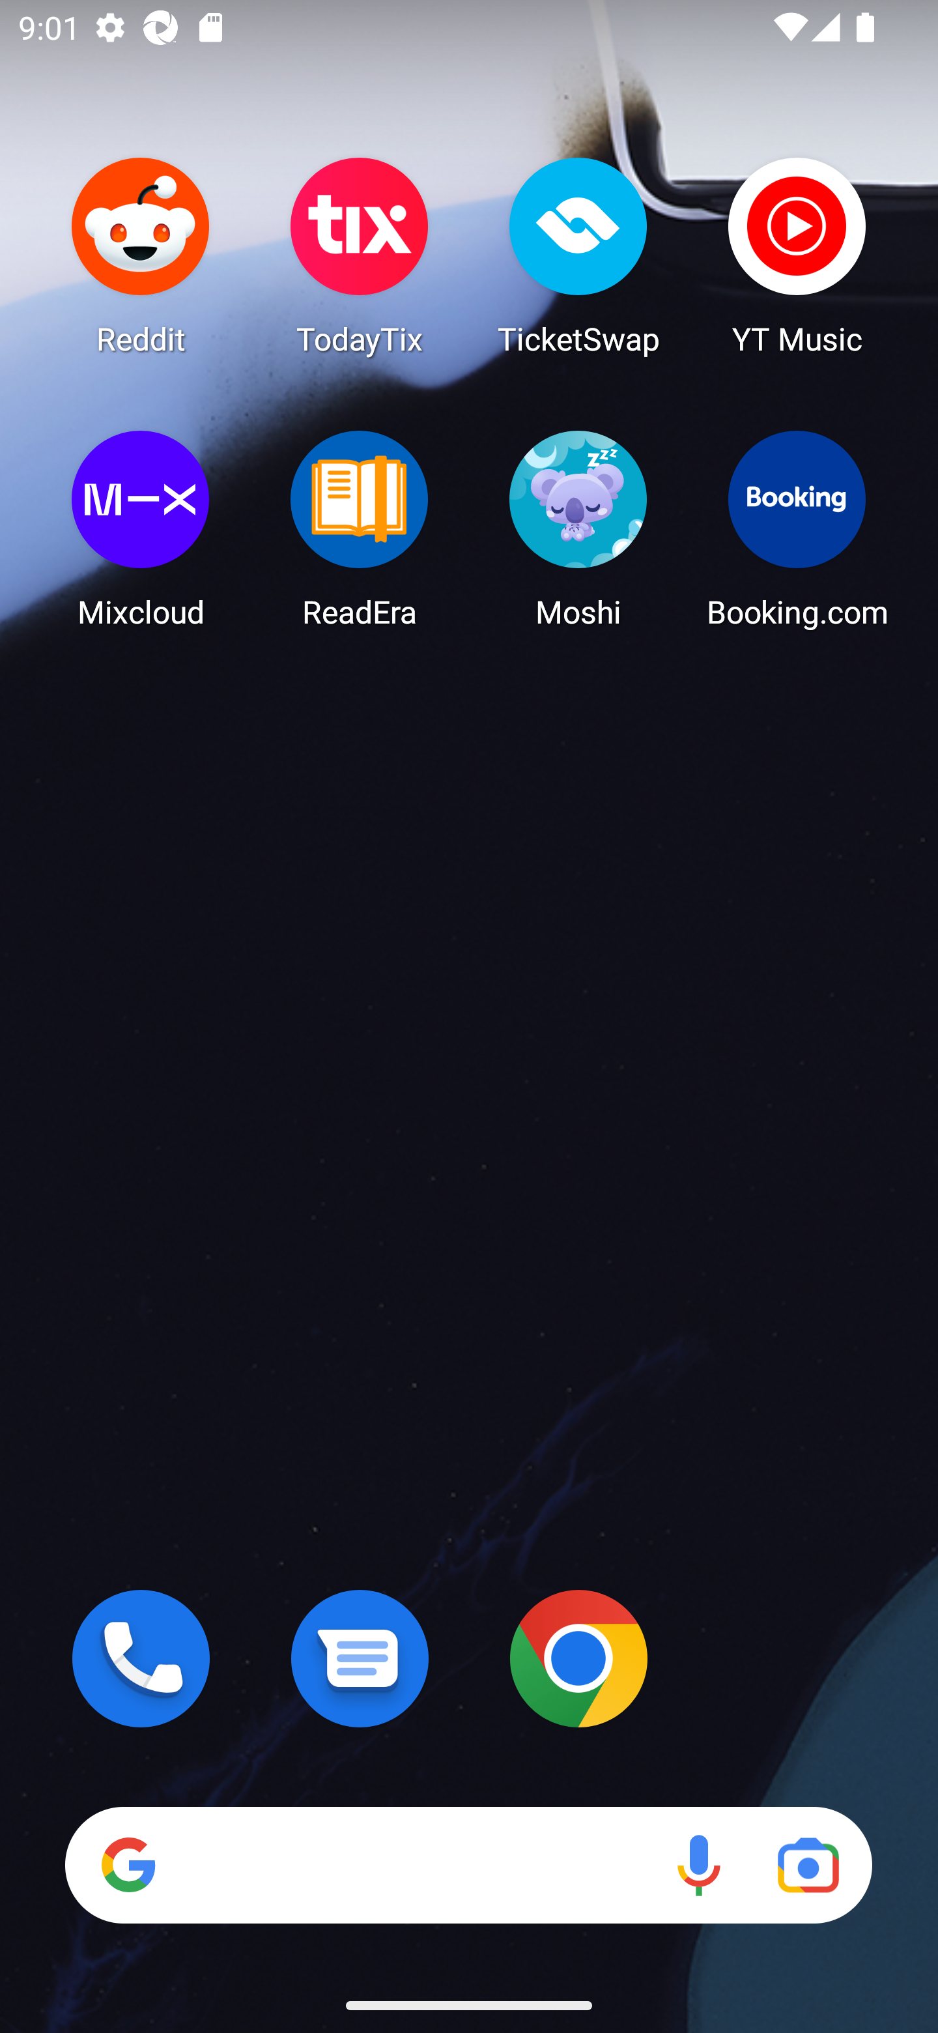  I want to click on YT Music, so click(797, 255).